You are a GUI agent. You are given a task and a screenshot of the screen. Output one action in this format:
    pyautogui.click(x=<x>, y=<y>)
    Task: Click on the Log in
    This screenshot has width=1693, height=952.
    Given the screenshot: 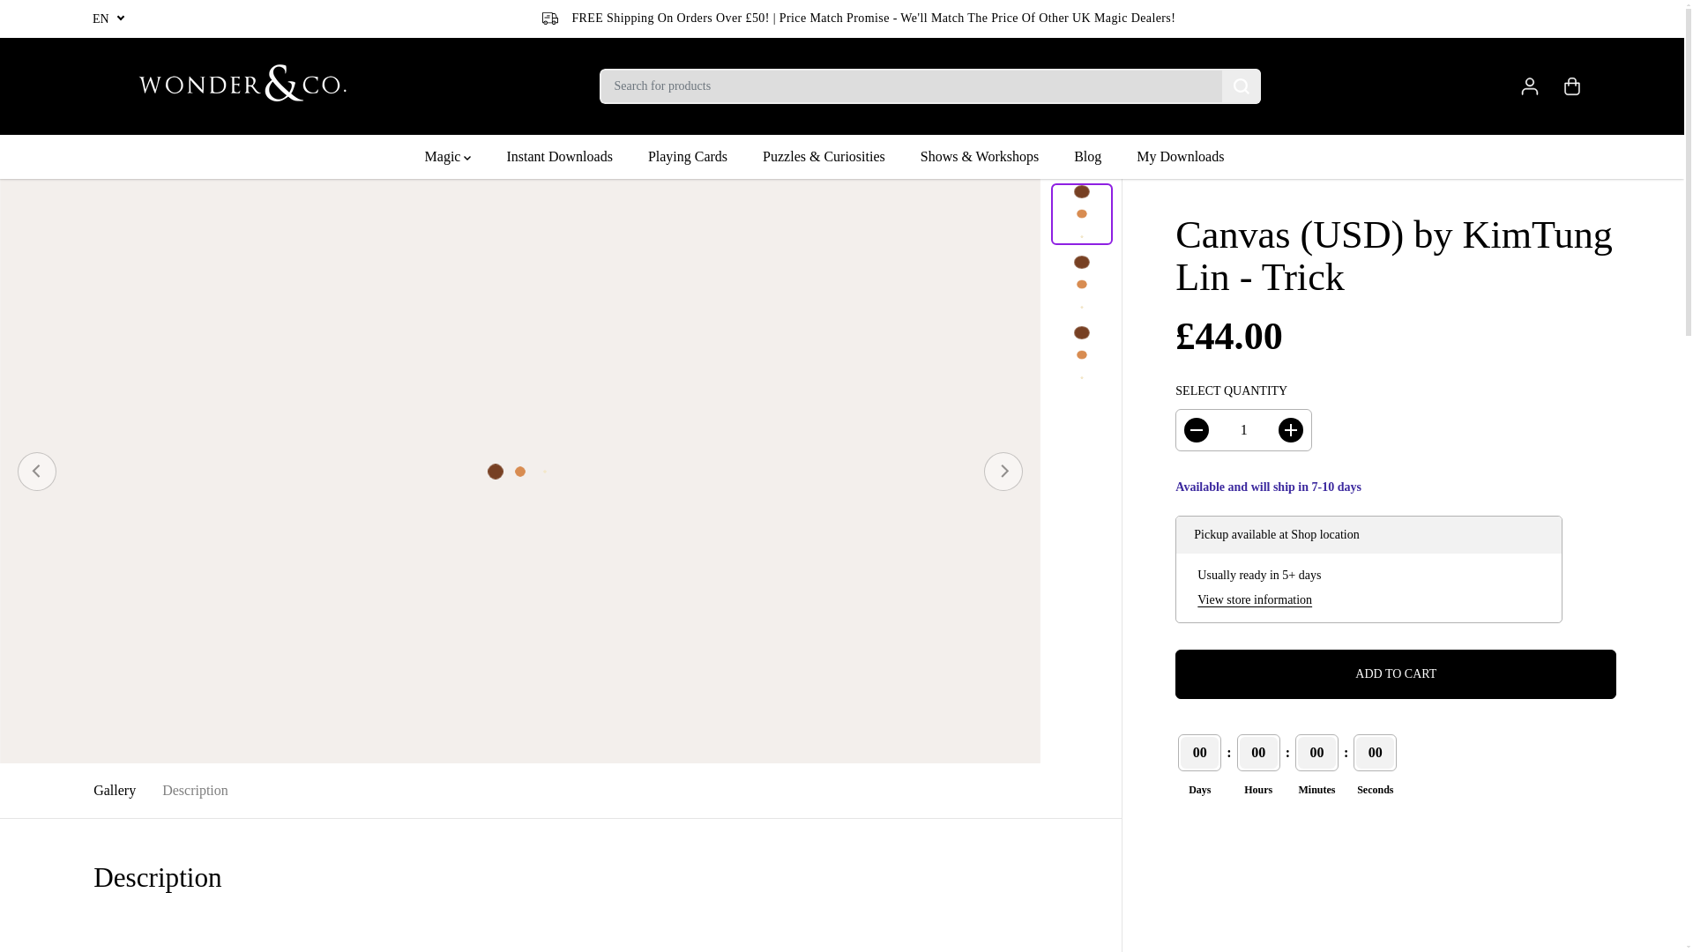 What is the action you would take?
    pyautogui.click(x=1529, y=86)
    